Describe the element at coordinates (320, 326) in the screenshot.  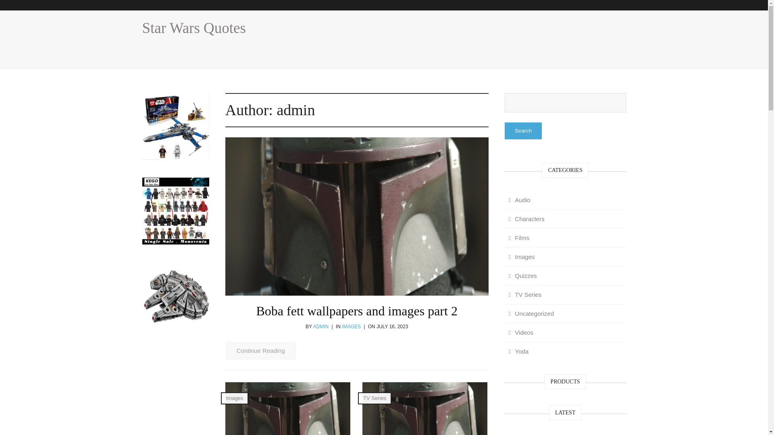
I see `Posts by admin` at that location.